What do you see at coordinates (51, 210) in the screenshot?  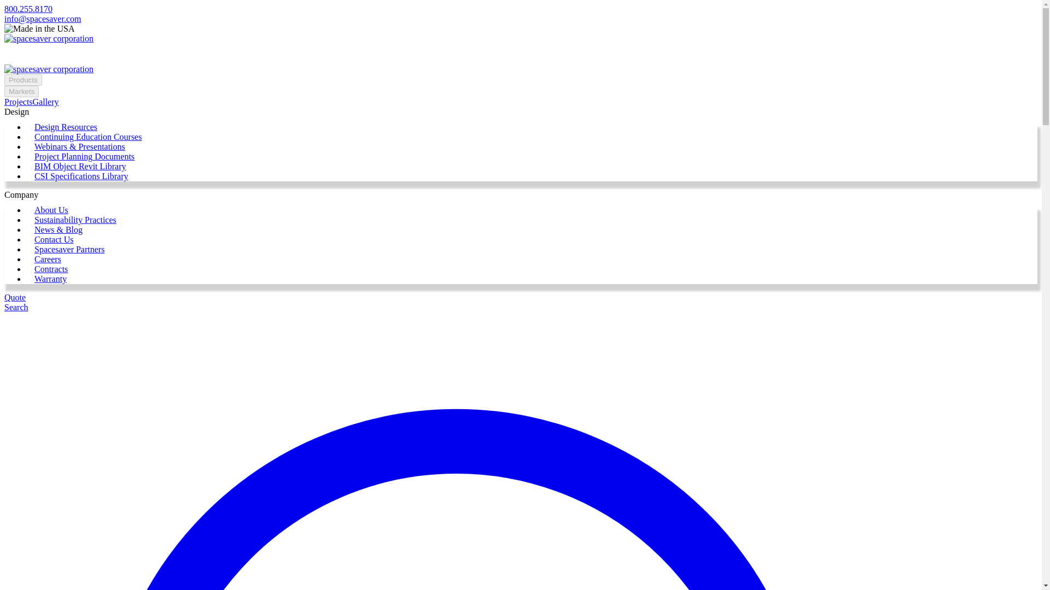 I see `About Us` at bounding box center [51, 210].